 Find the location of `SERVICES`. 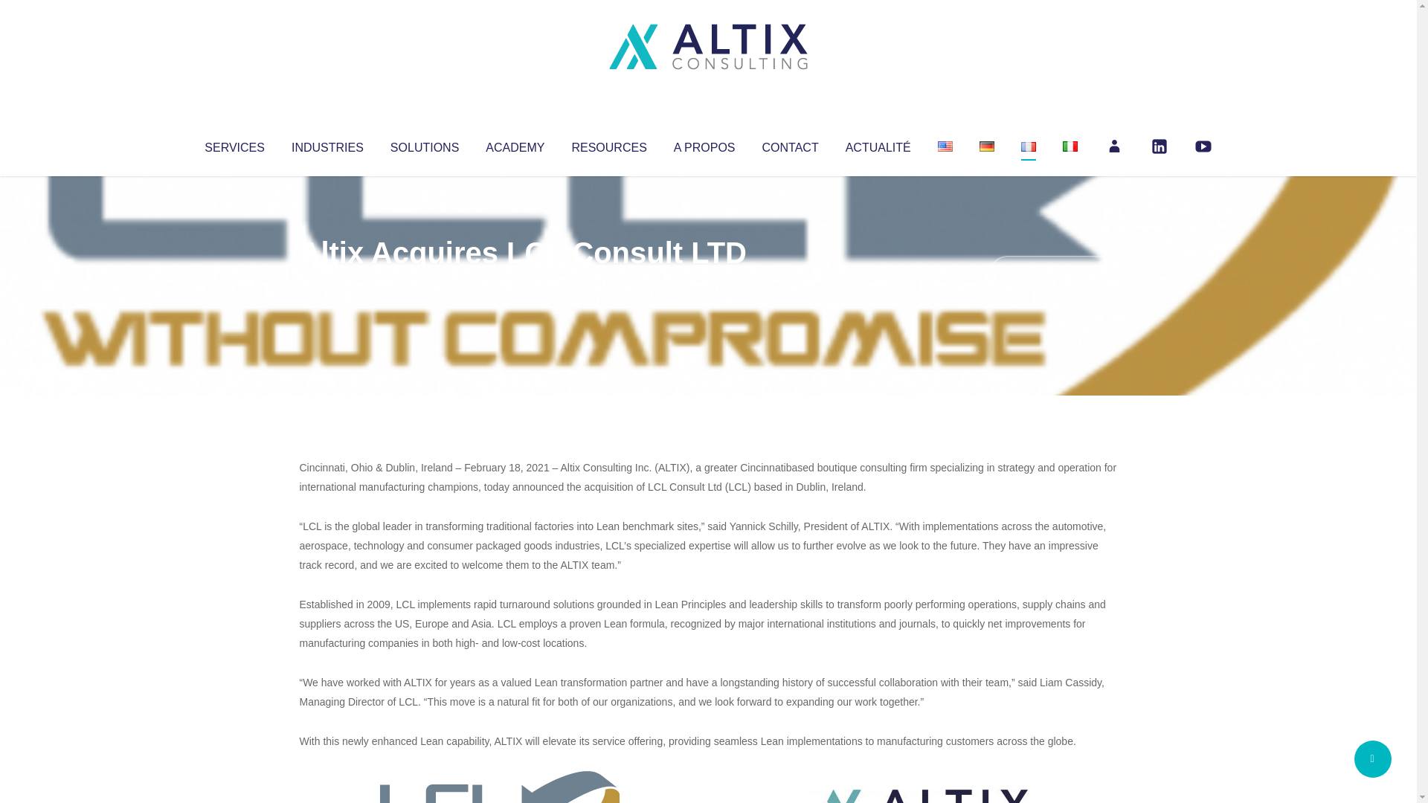

SERVICES is located at coordinates (234, 144).